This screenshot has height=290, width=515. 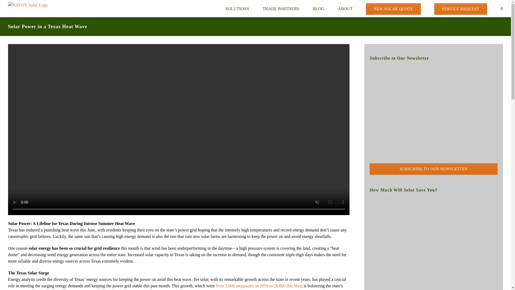 What do you see at coordinates (237, 8) in the screenshot?
I see `SOLUTIONS` at bounding box center [237, 8].